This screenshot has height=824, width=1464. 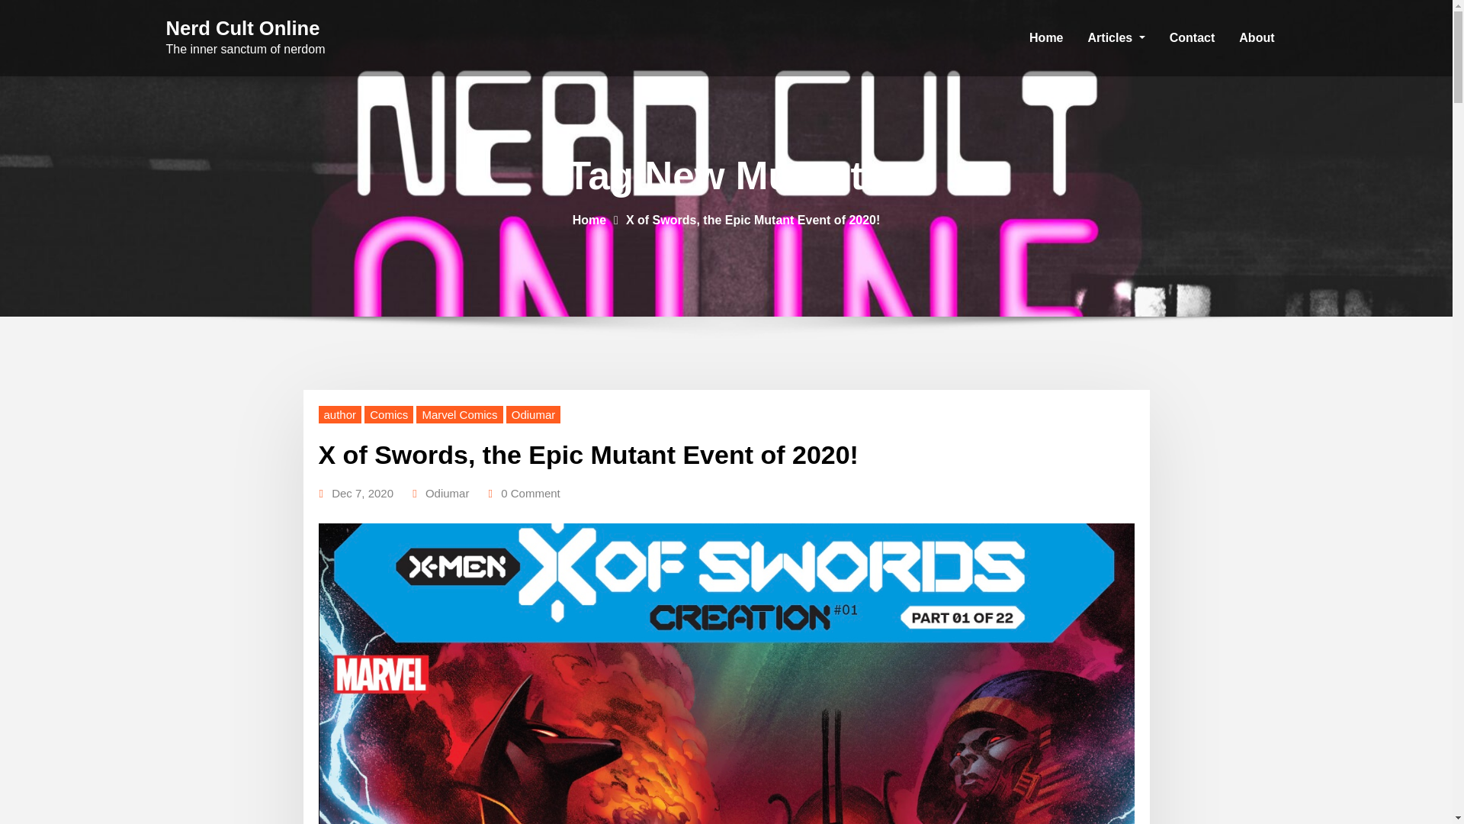 I want to click on Odiumar, so click(x=534, y=415).